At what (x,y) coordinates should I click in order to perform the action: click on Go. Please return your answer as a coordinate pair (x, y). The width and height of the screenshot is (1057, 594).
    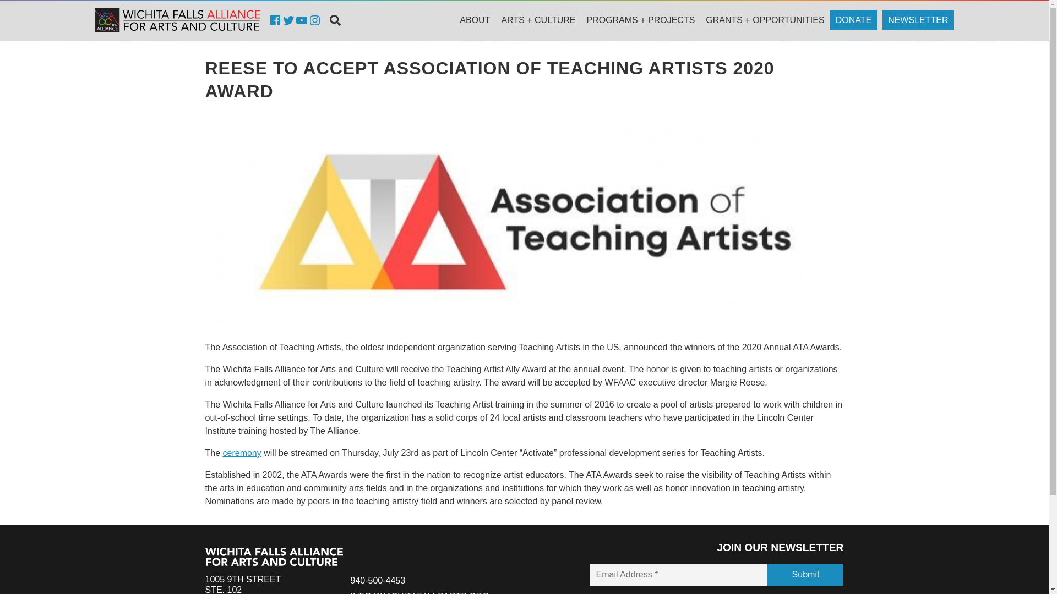
    Looking at the image, I should click on (177, 20).